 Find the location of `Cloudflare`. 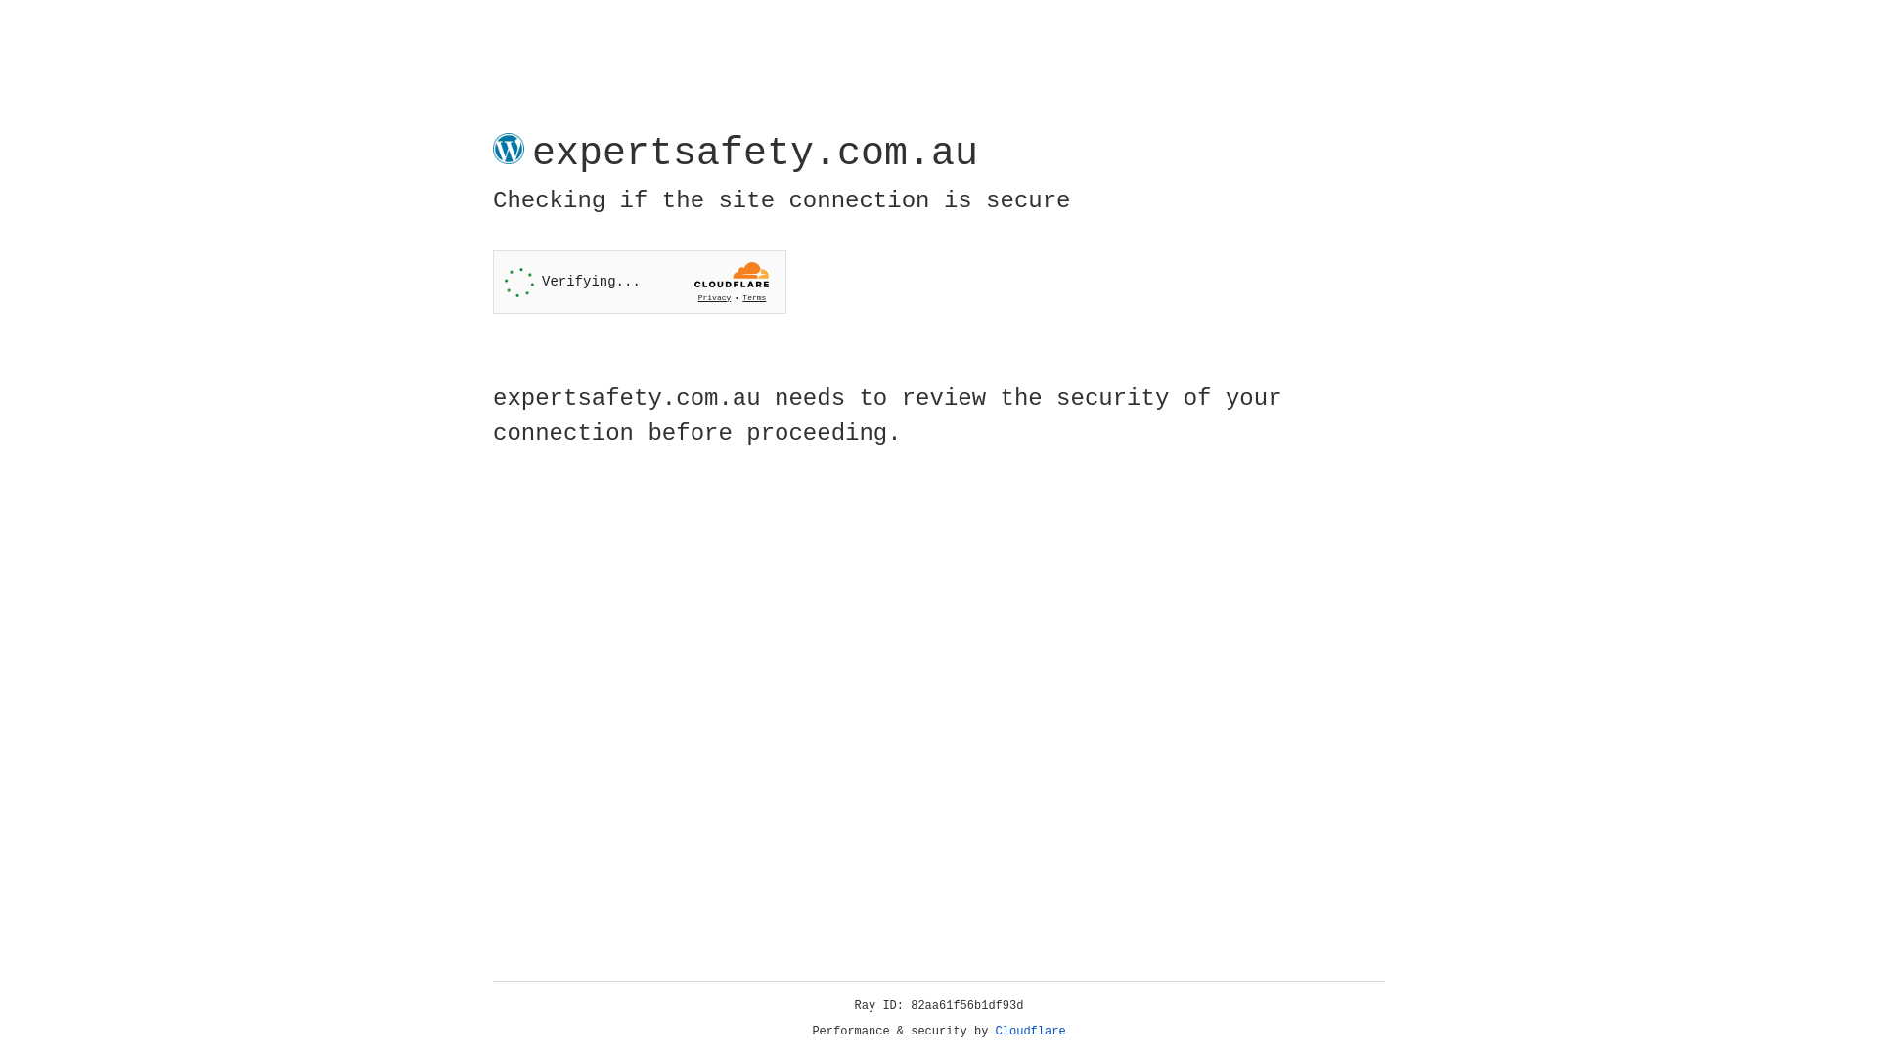

Cloudflare is located at coordinates (1031, 1032).